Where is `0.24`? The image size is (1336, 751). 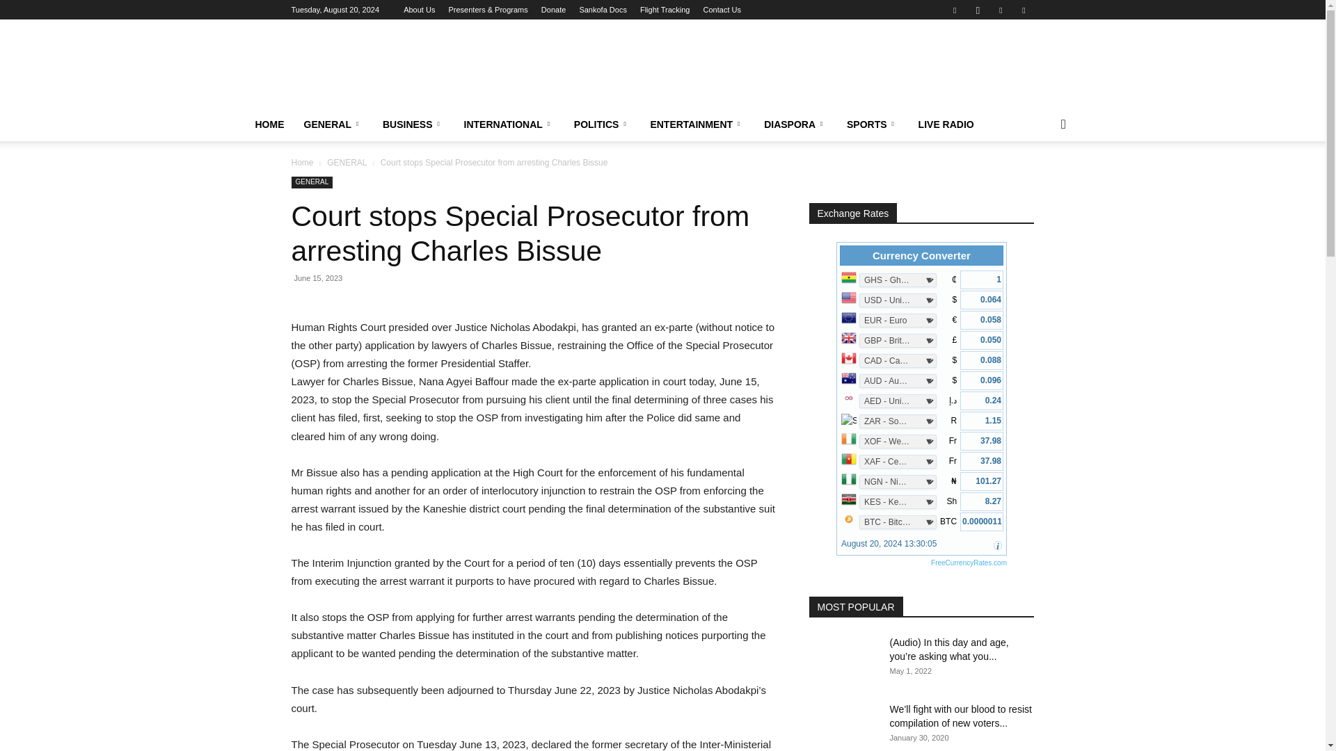
0.24 is located at coordinates (981, 401).